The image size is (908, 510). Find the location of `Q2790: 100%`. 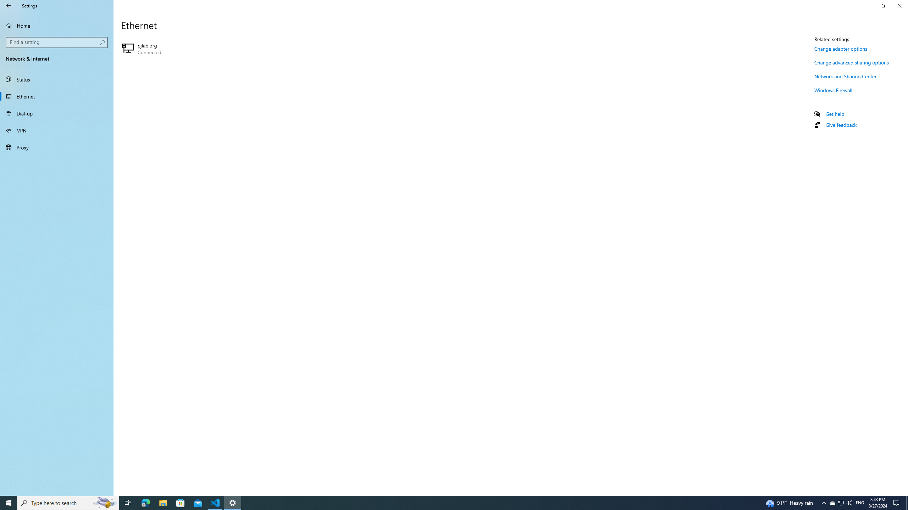

Q2790: 100% is located at coordinates (849, 503).